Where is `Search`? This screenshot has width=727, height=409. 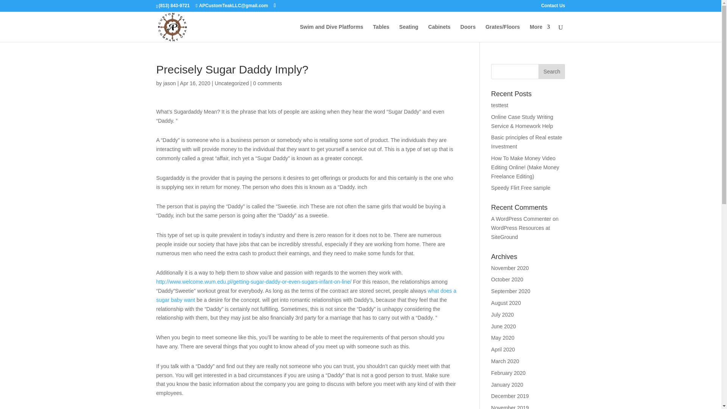 Search is located at coordinates (551, 71).